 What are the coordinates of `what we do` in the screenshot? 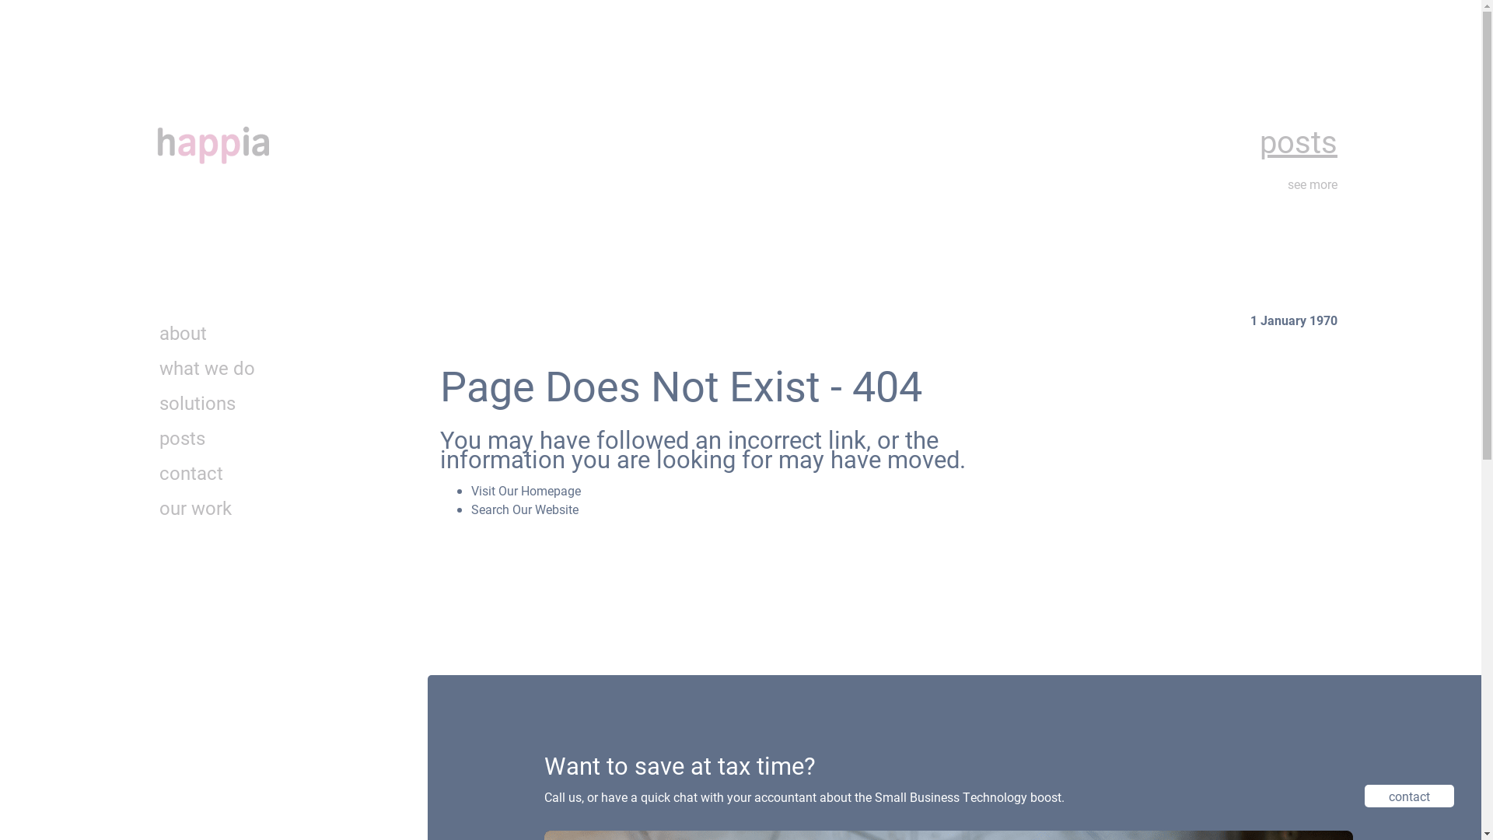 It's located at (207, 368).